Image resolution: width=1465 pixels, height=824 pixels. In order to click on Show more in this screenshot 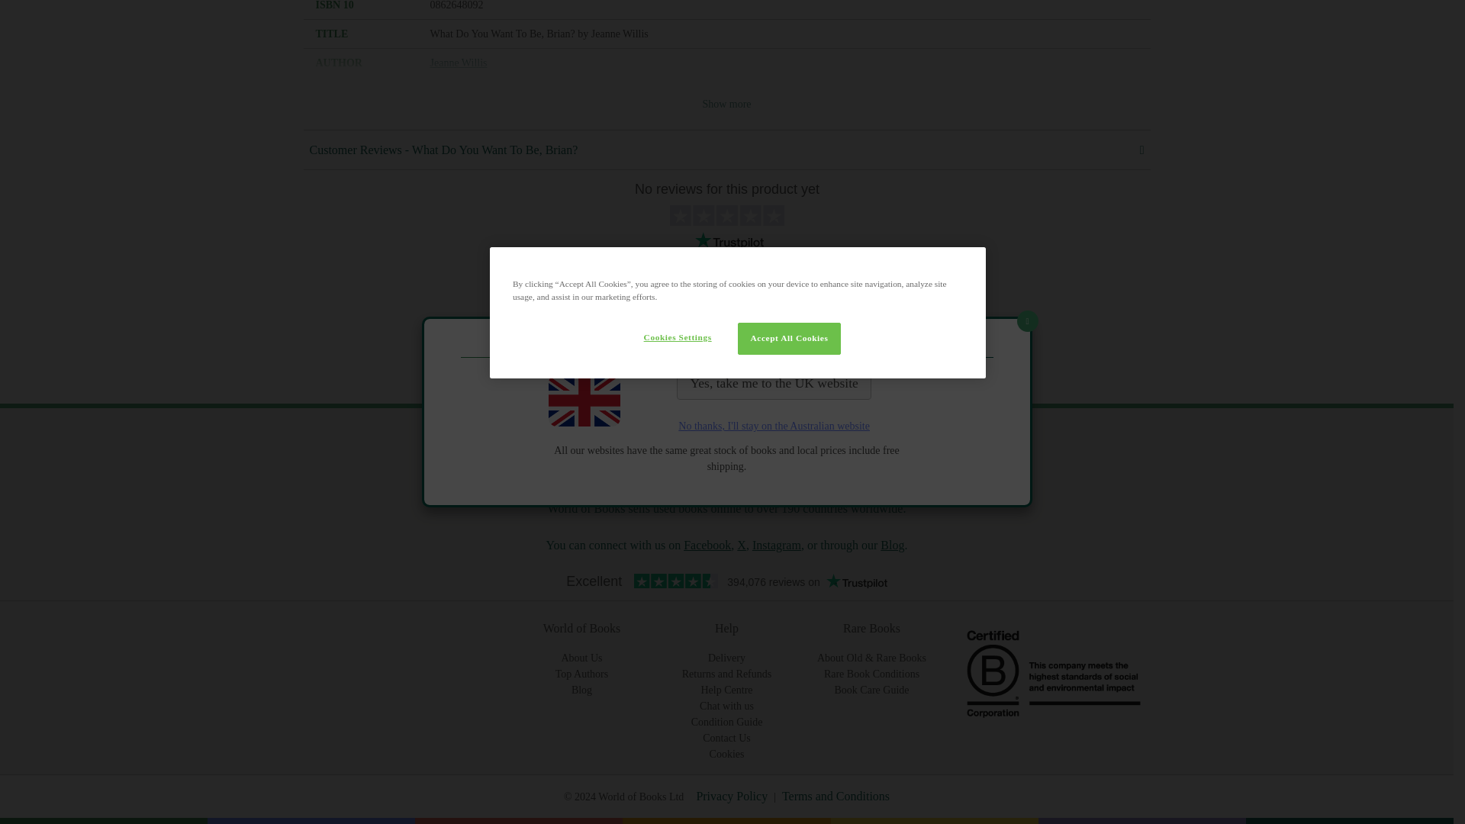, I will do `click(726, 104)`.